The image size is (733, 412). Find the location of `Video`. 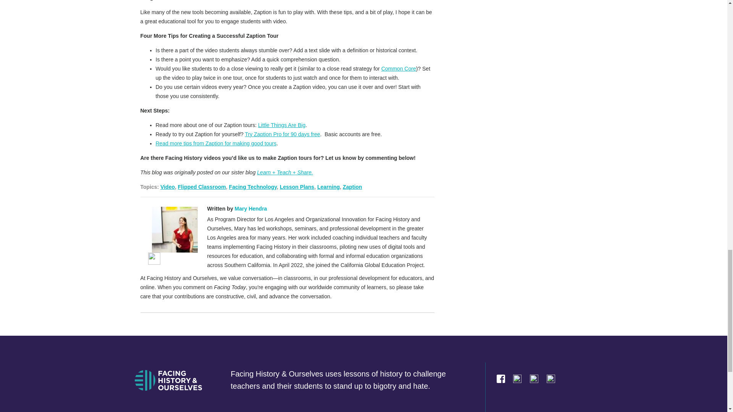

Video is located at coordinates (168, 187).